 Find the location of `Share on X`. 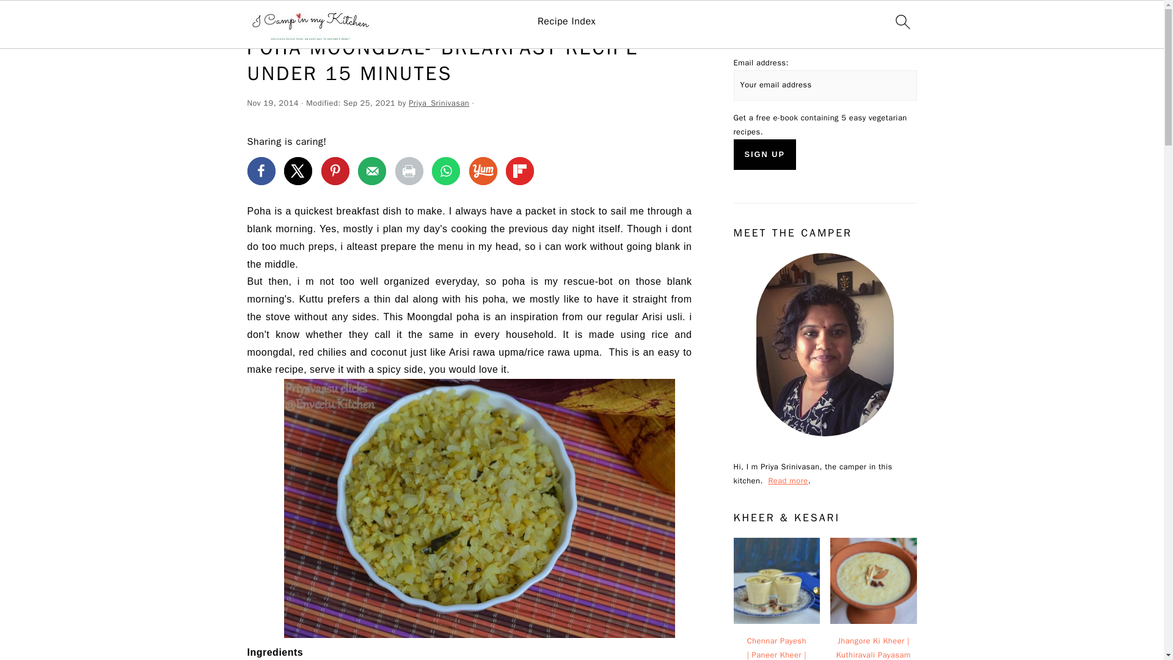

Share on X is located at coordinates (298, 171).